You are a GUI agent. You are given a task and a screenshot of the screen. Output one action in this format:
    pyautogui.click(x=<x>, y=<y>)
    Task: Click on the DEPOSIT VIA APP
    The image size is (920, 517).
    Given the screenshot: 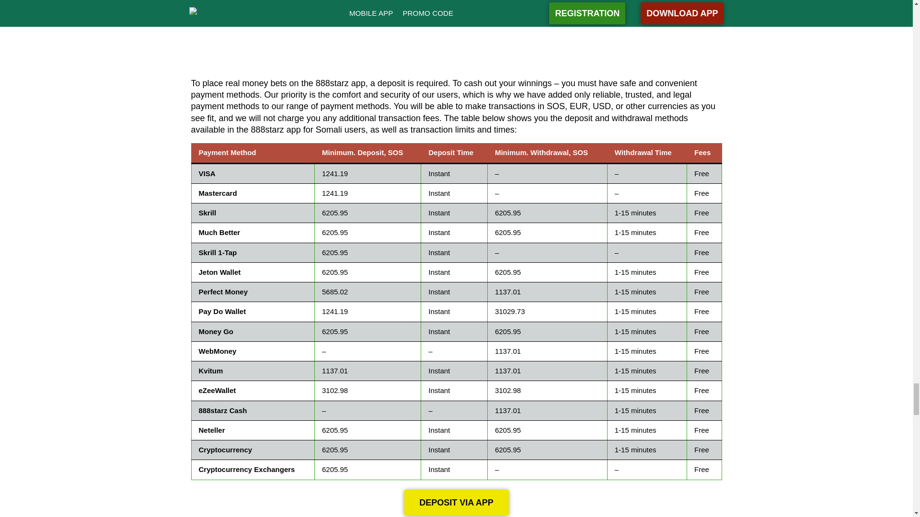 What is the action you would take?
    pyautogui.click(x=456, y=502)
    